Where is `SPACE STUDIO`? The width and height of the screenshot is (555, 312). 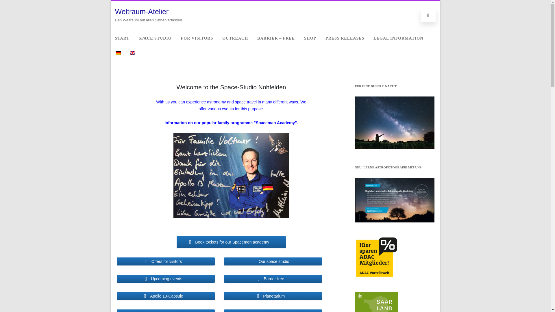
SPACE STUDIO is located at coordinates (155, 38).